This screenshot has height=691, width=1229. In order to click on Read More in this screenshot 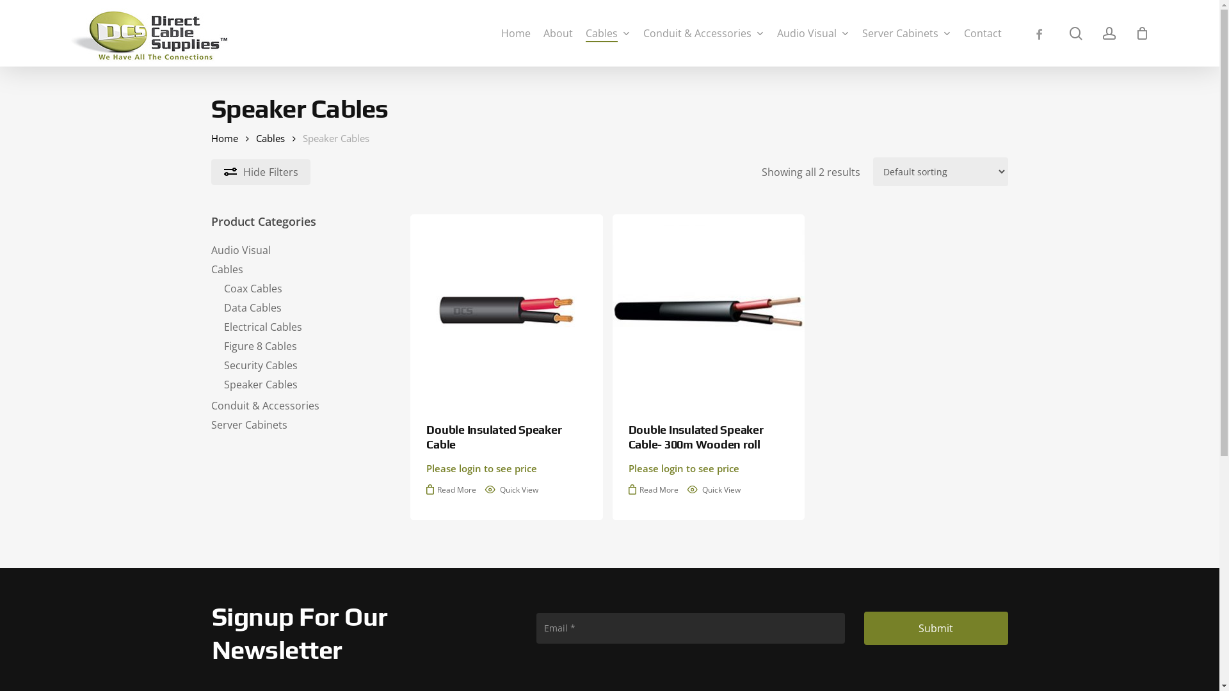, I will do `click(451, 490)`.